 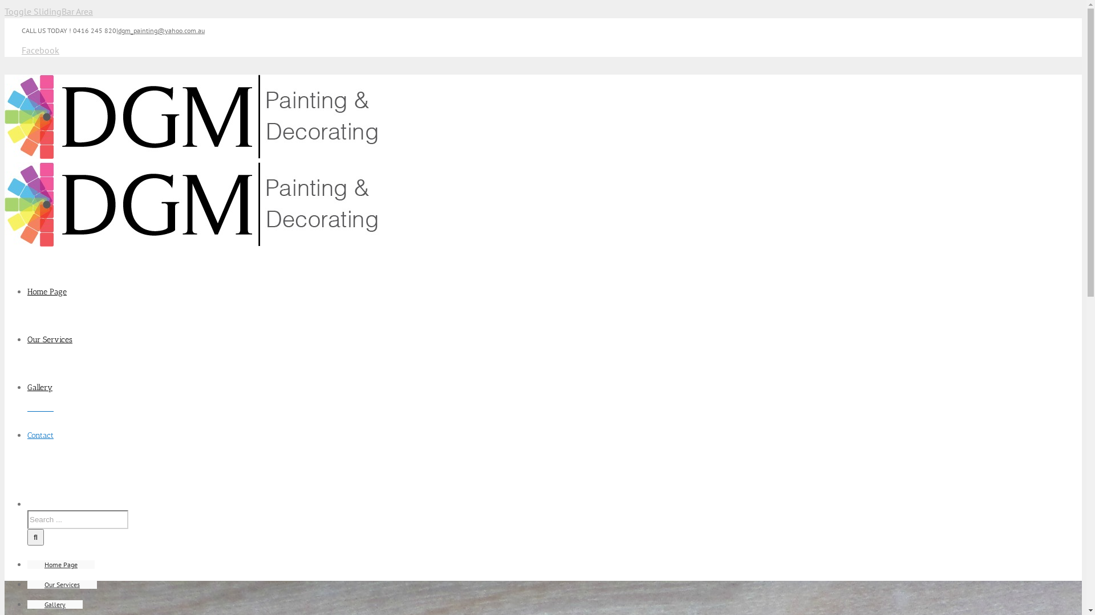 What do you see at coordinates (62, 584) in the screenshot?
I see `Our Services` at bounding box center [62, 584].